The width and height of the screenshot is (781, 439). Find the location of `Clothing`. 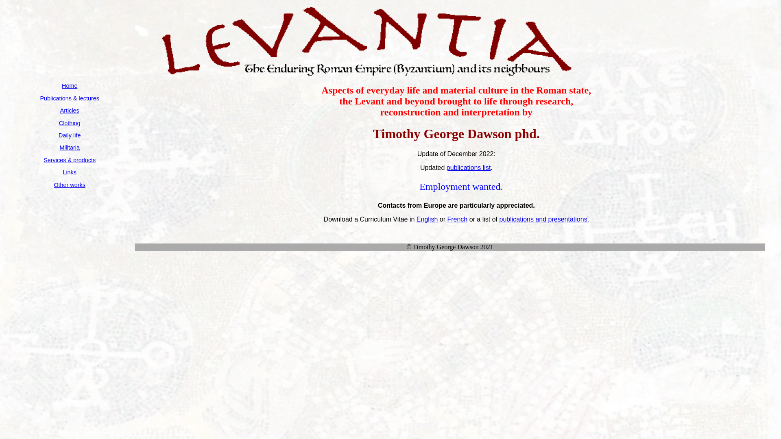

Clothing is located at coordinates (70, 123).